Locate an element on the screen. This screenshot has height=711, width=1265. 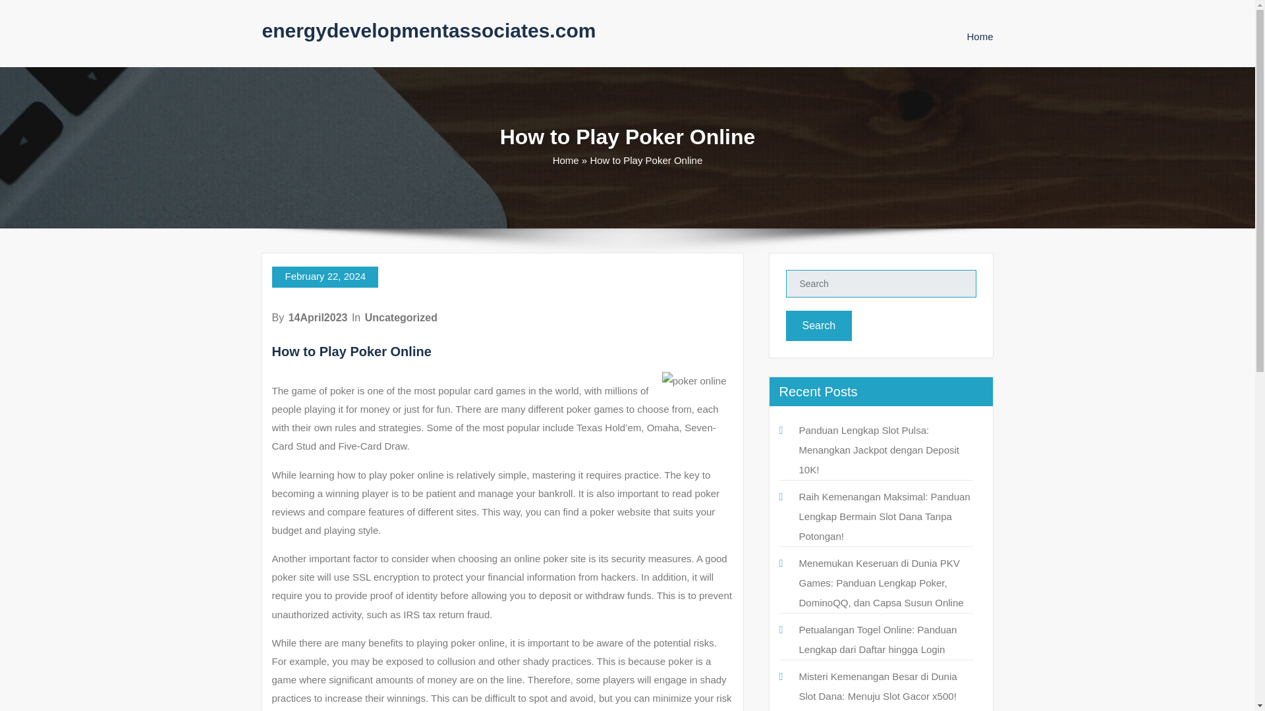
14April2023 is located at coordinates (318, 317).